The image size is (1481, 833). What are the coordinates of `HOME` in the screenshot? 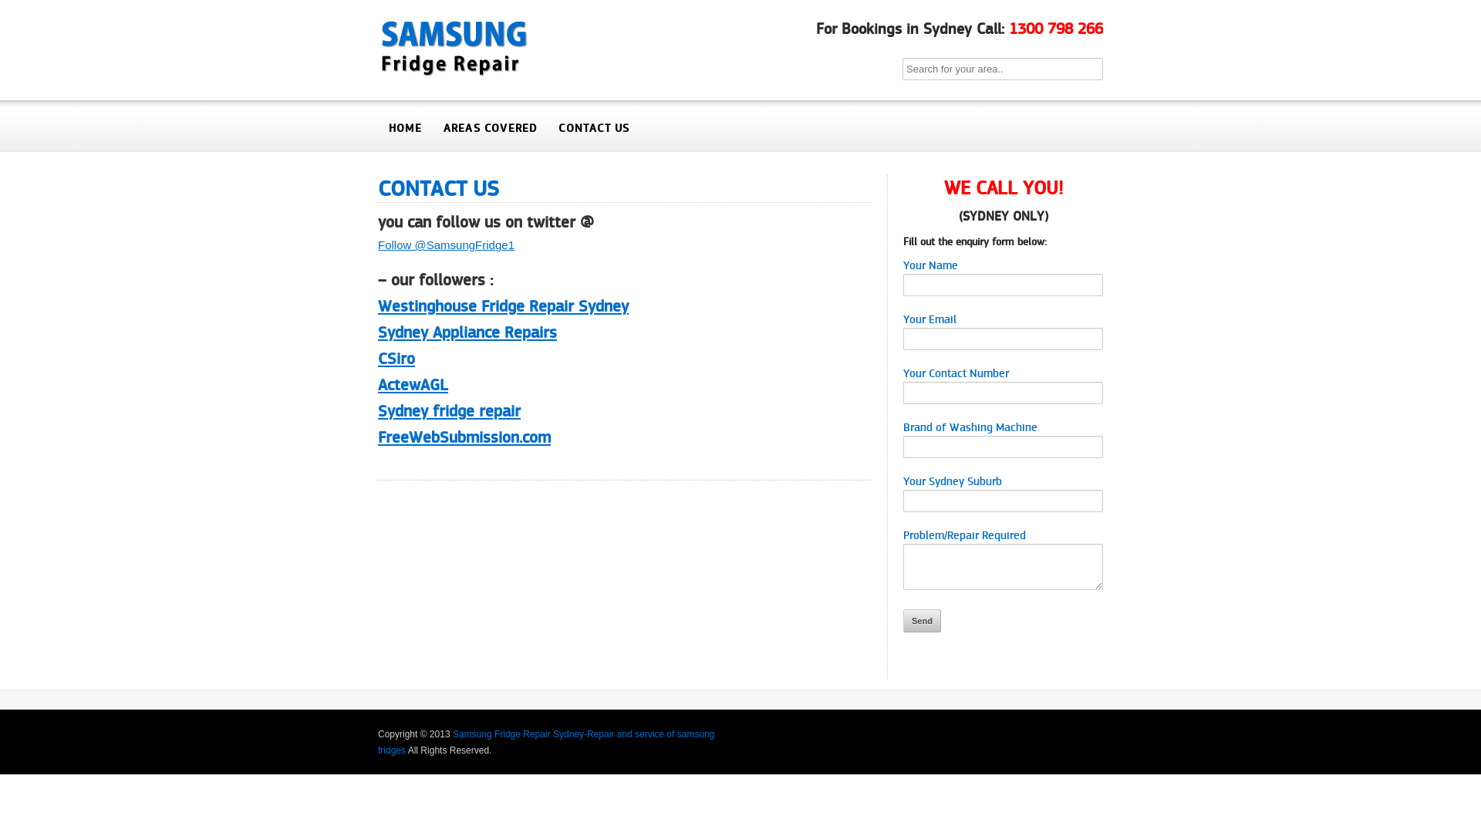 It's located at (405, 128).